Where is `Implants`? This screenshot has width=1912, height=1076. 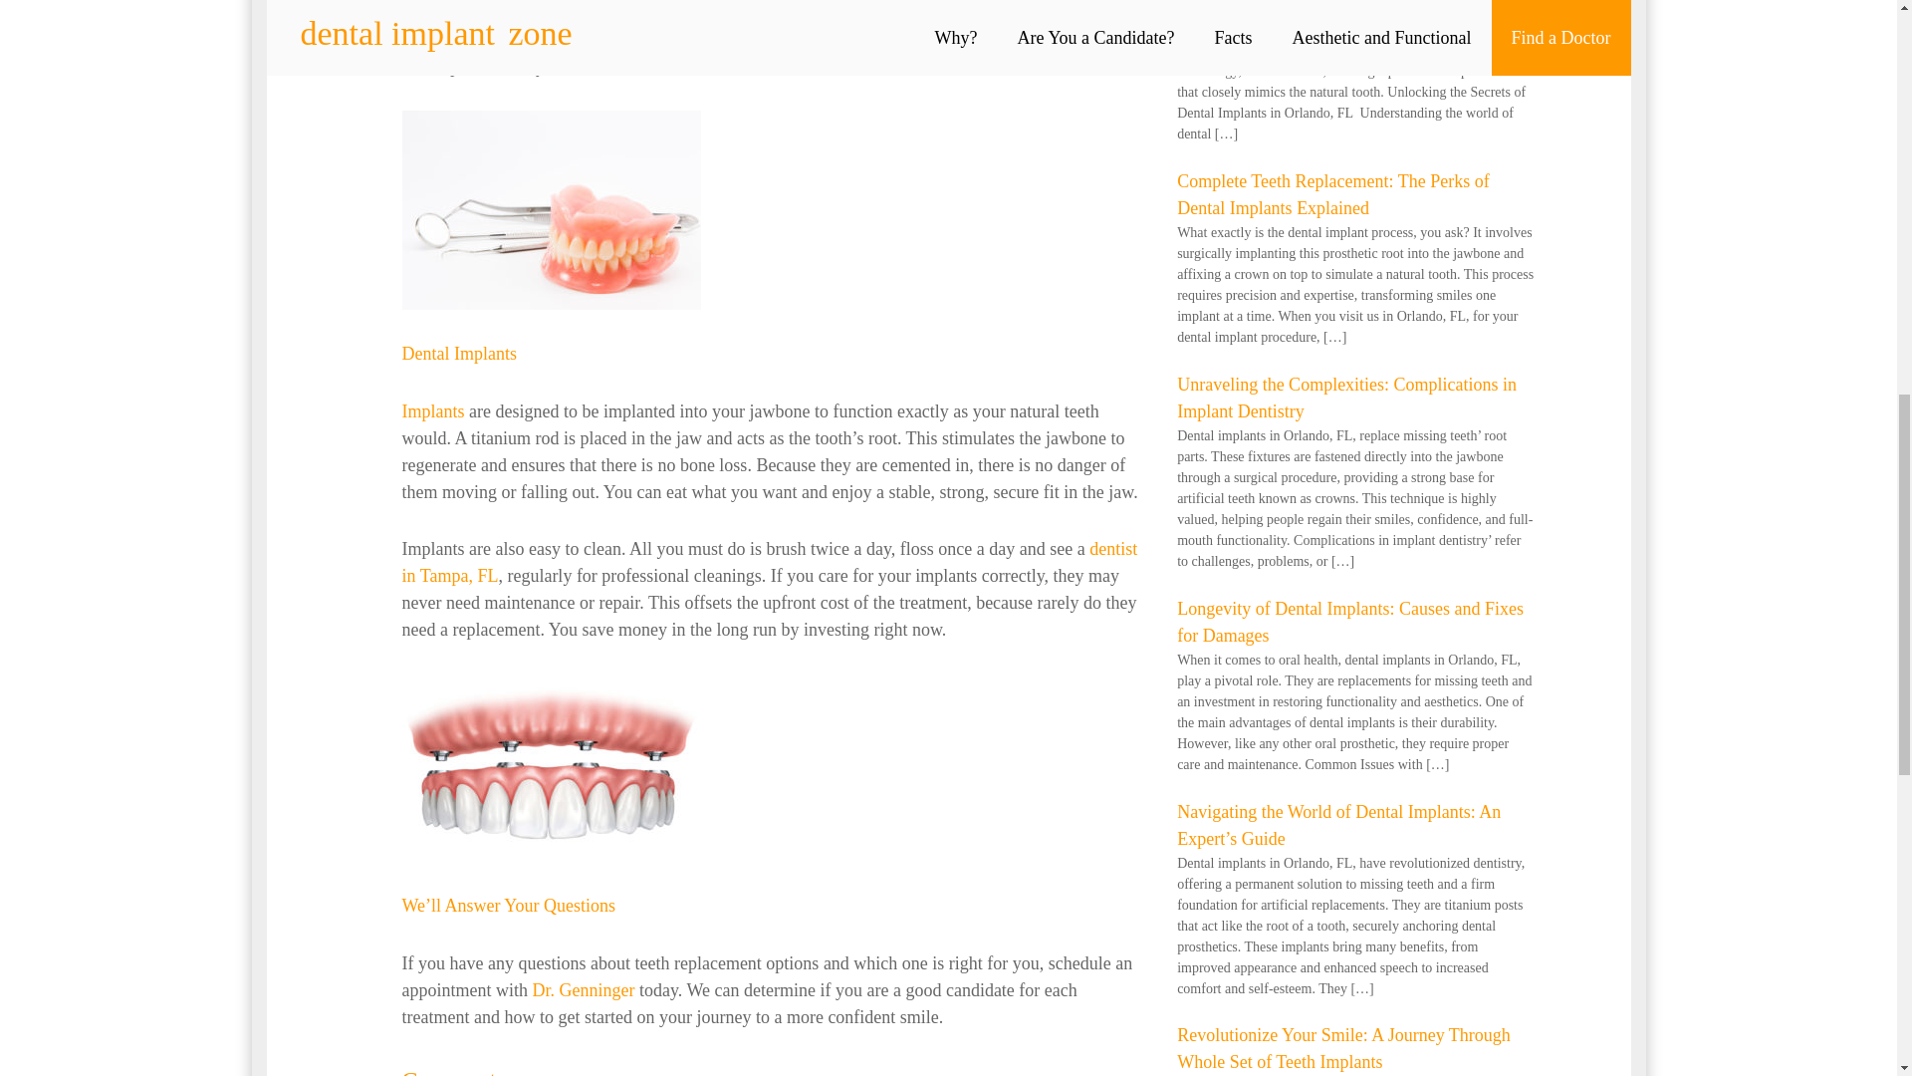
Implants is located at coordinates (432, 410).